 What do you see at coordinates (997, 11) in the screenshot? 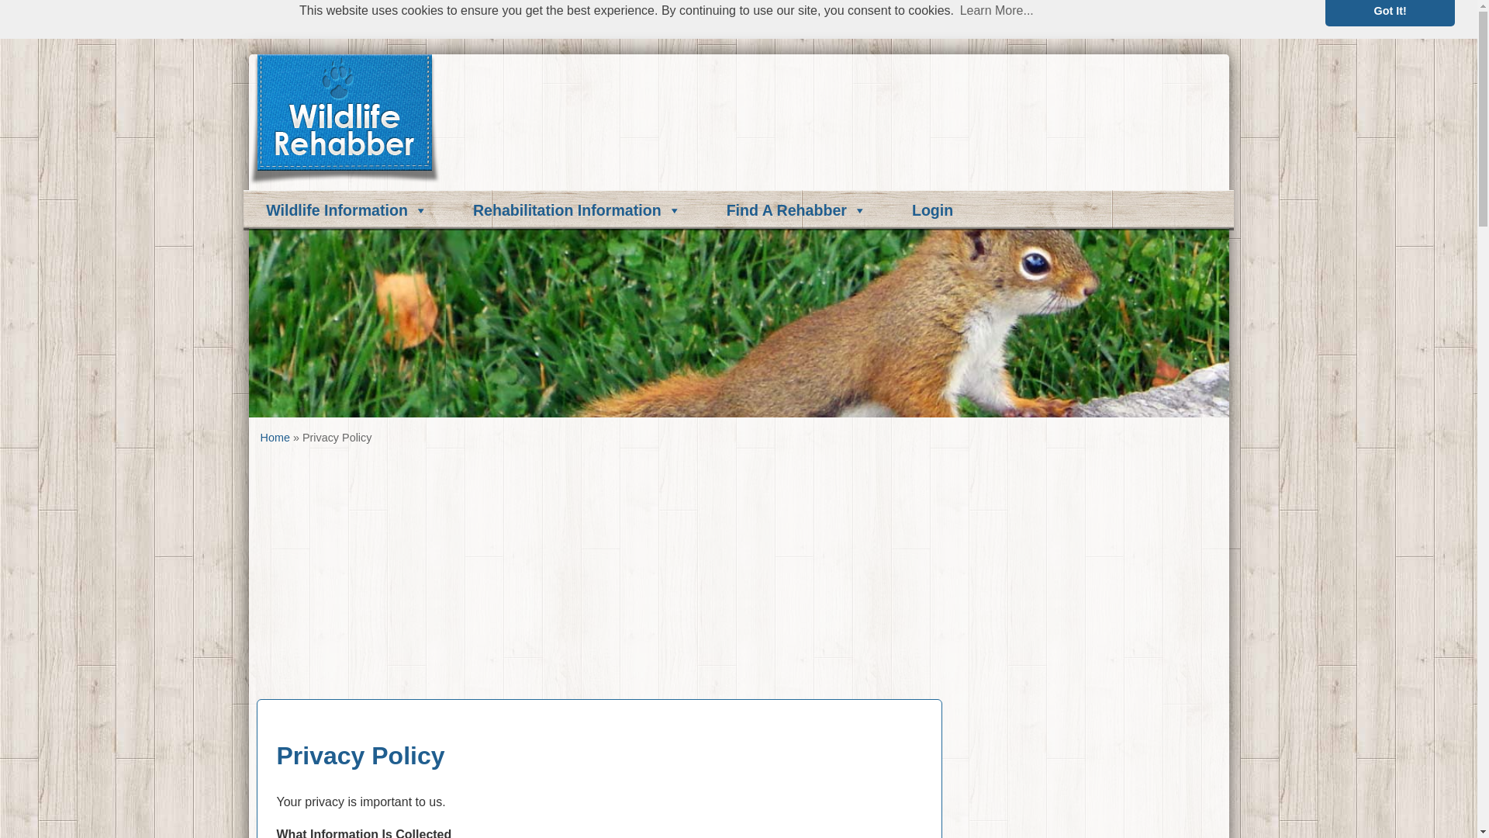
I see `Learn More...` at bounding box center [997, 11].